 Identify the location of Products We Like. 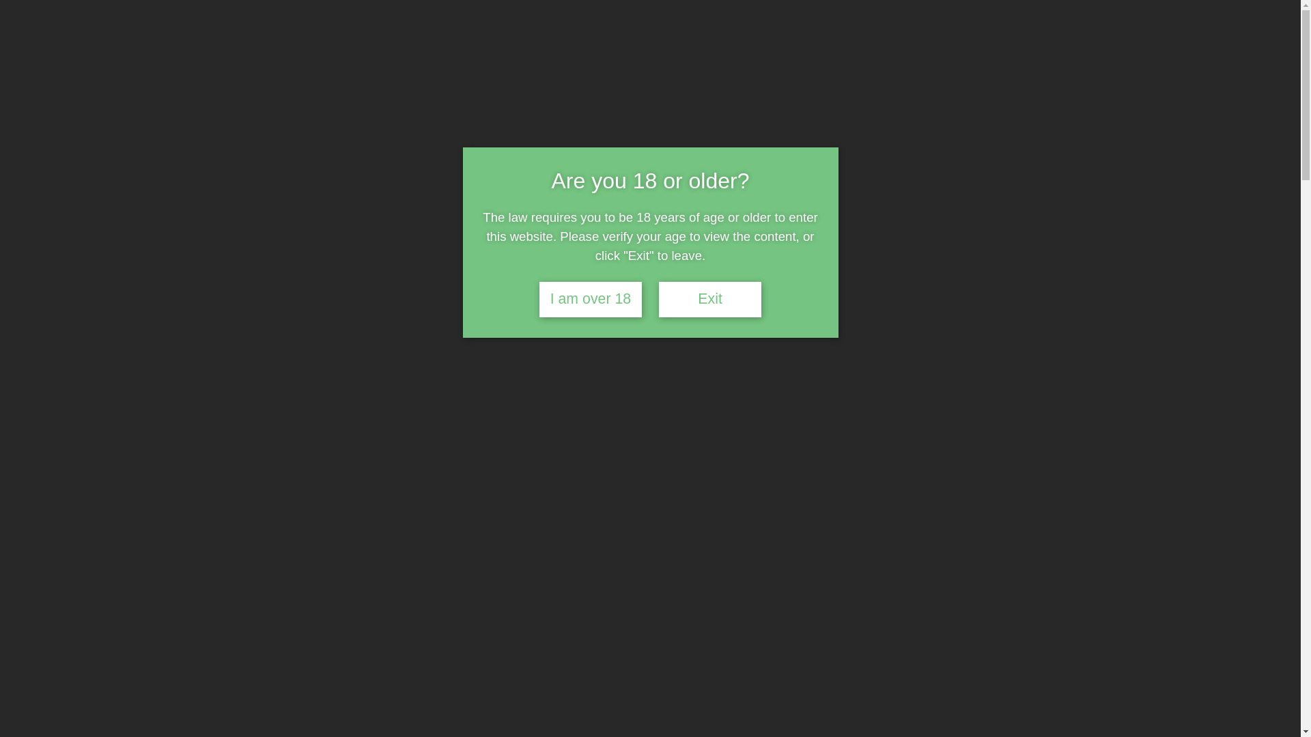
(997, 167).